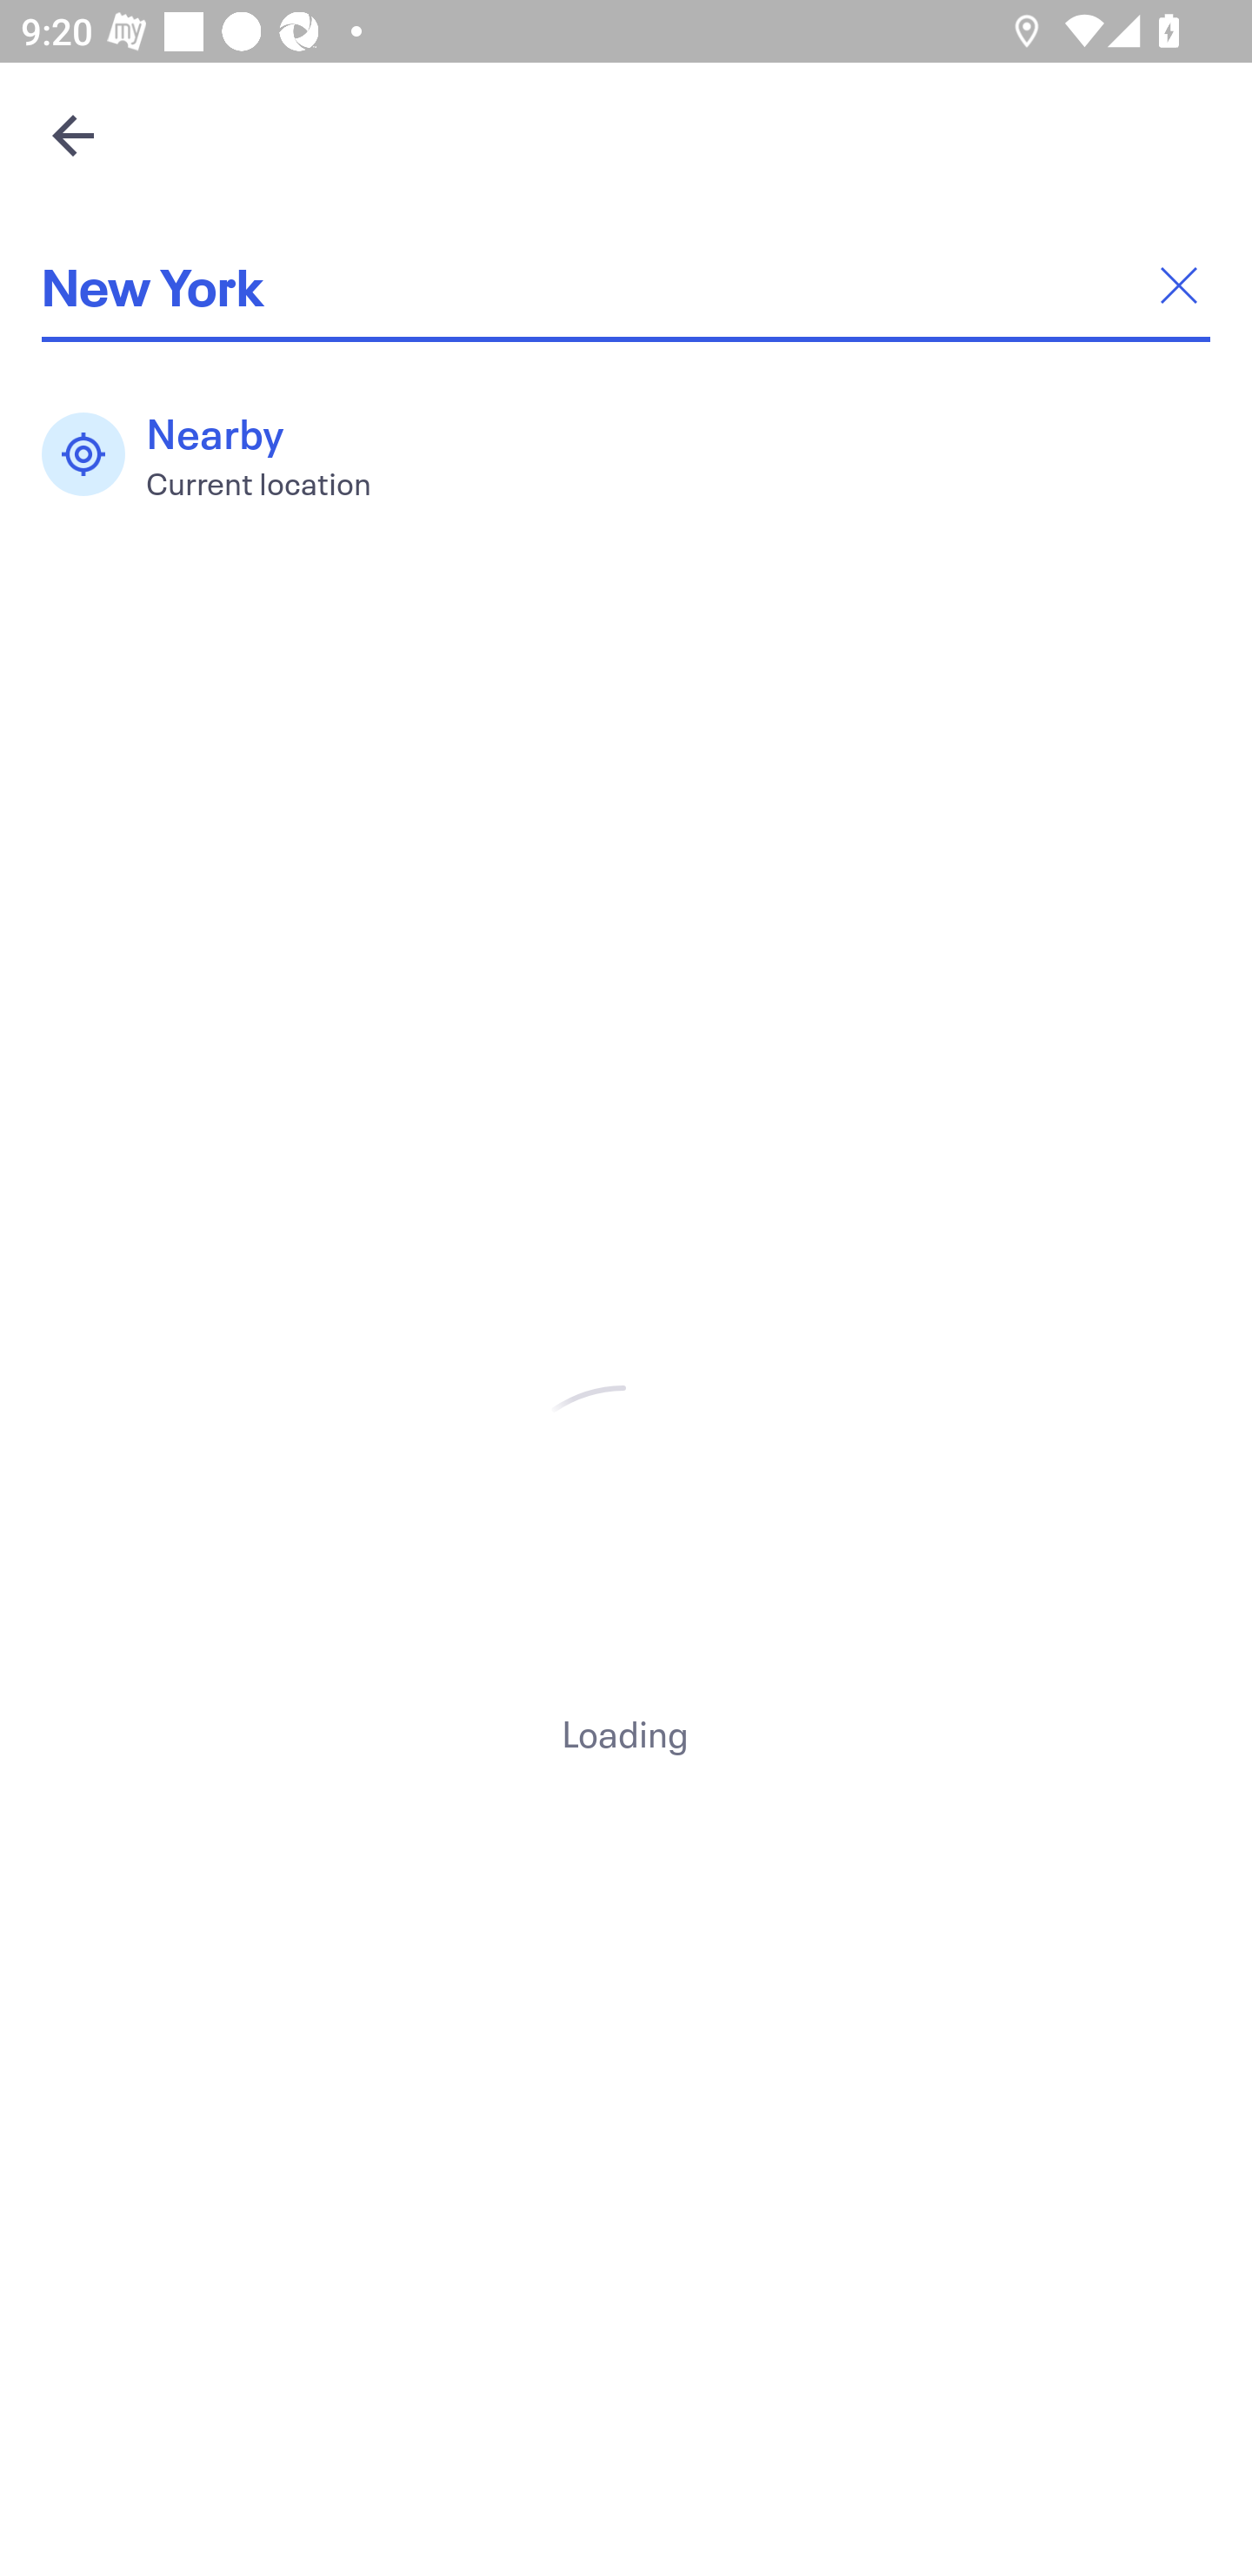 This screenshot has height=2576, width=1252. I want to click on Navigate up, so click(73, 135).